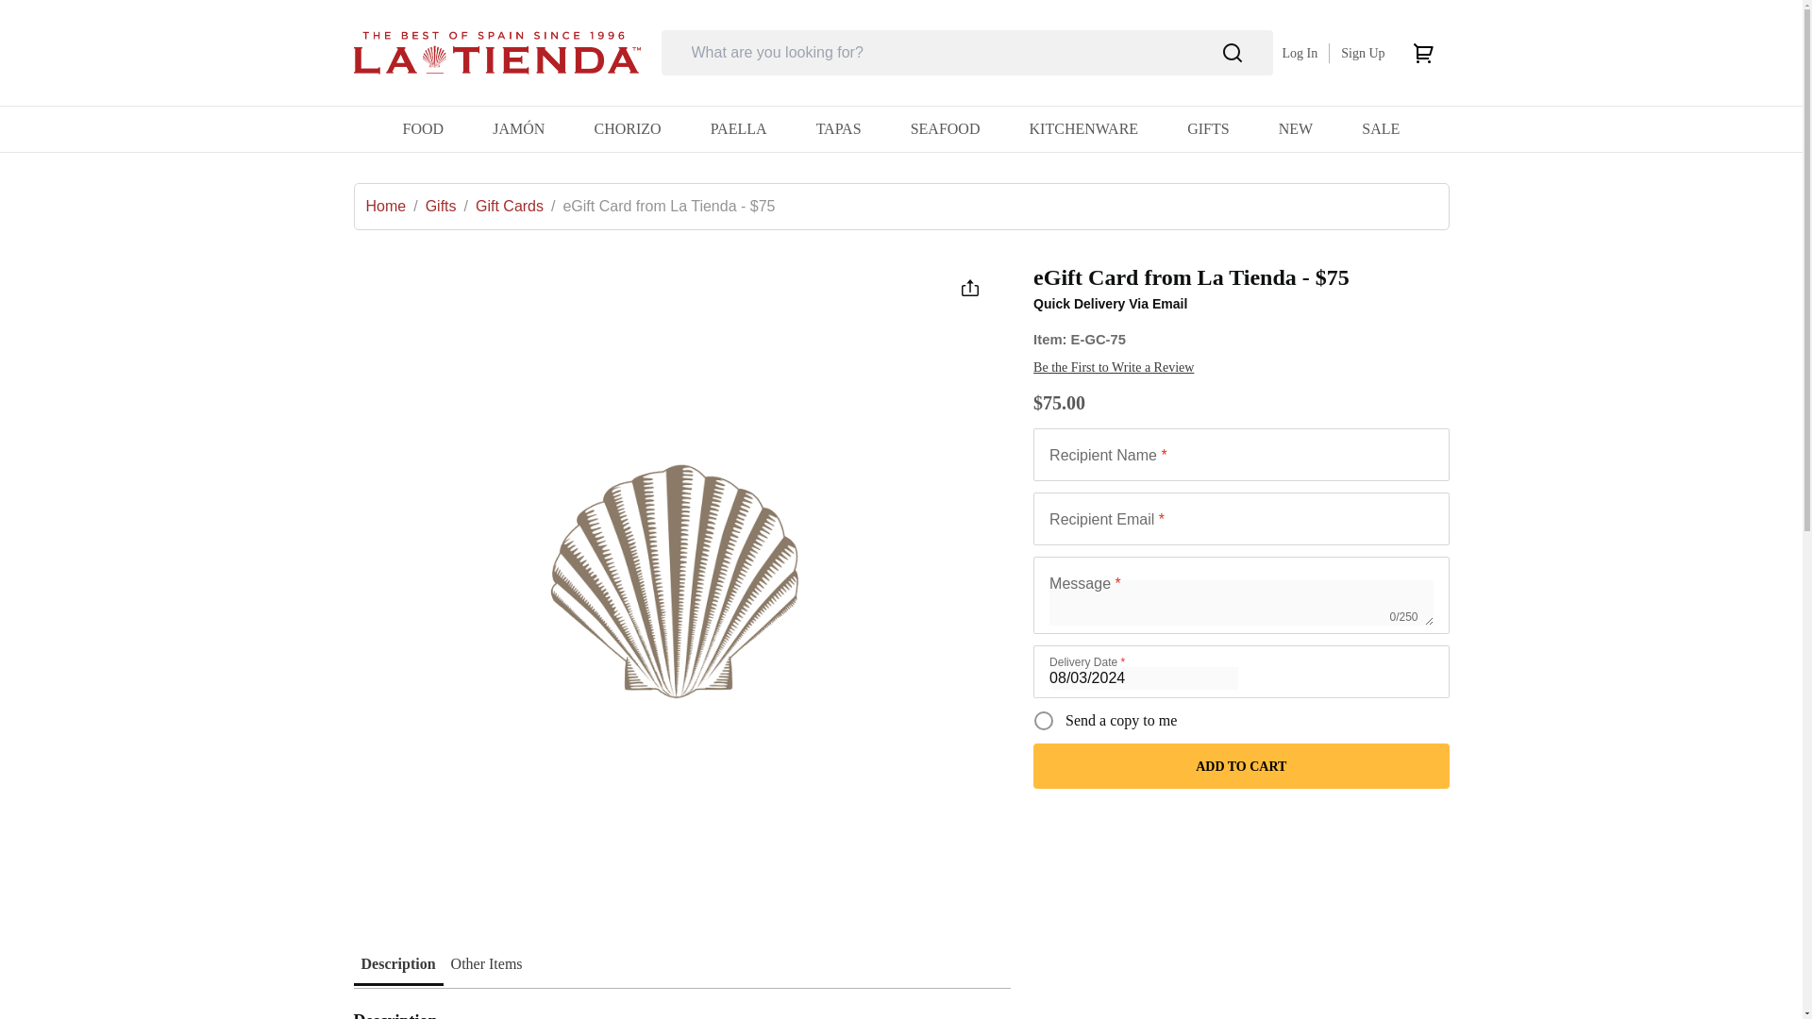 The height and width of the screenshot is (1019, 1812). I want to click on GIFTS, so click(1207, 128).